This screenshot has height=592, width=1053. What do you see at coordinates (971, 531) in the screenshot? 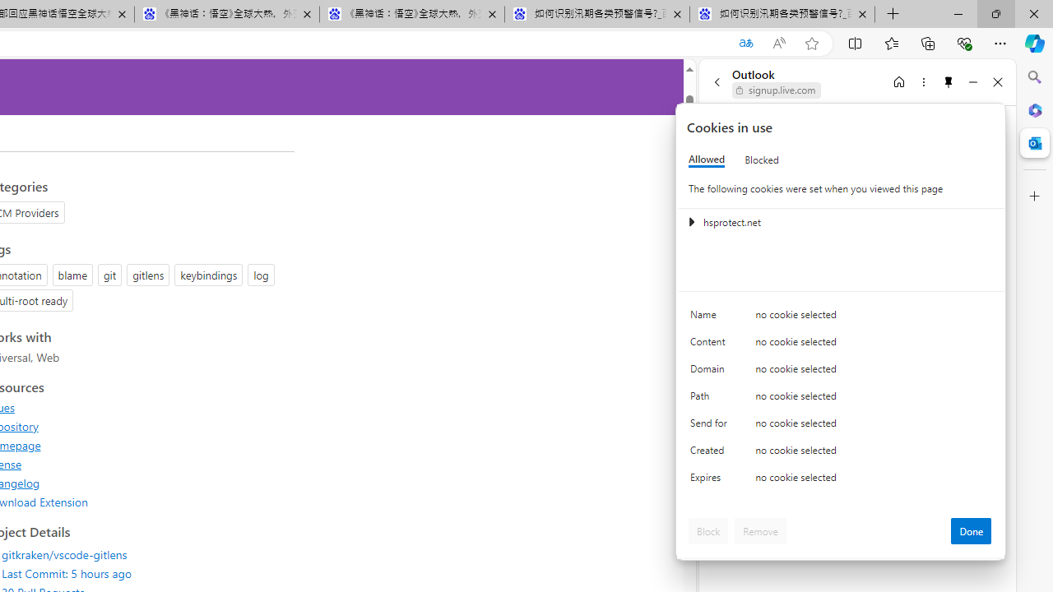
I see `Done` at bounding box center [971, 531].